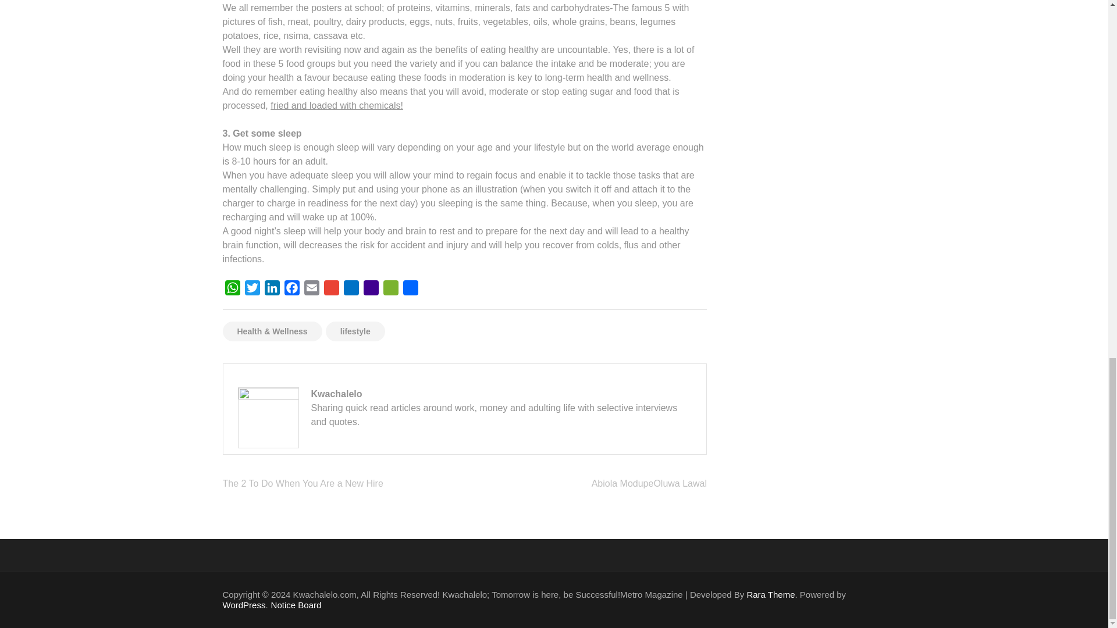 This screenshot has width=1117, height=628. I want to click on Twitter, so click(251, 290).